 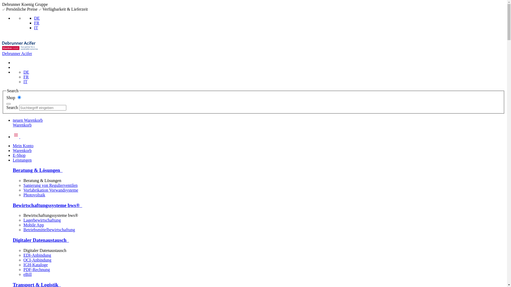 I want to click on Leistungen, so click(x=22, y=160).